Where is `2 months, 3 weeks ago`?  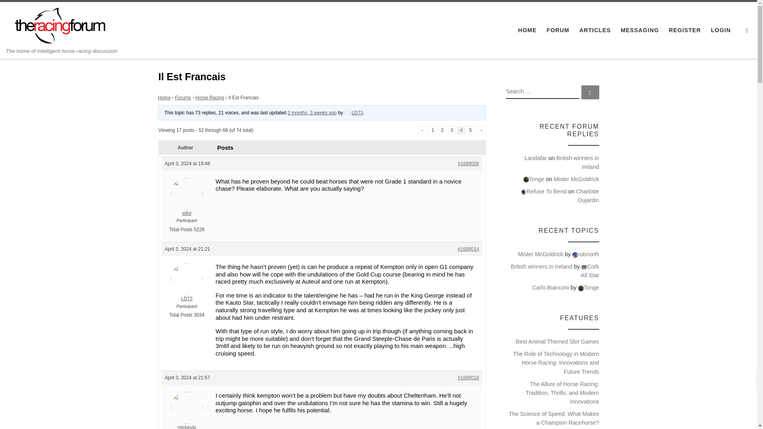 2 months, 3 weeks ago is located at coordinates (312, 112).